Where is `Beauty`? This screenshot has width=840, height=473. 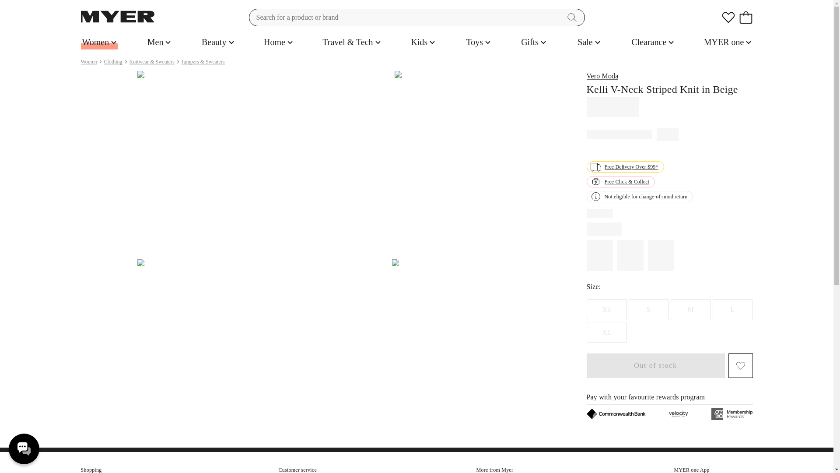
Beauty is located at coordinates (218, 42).